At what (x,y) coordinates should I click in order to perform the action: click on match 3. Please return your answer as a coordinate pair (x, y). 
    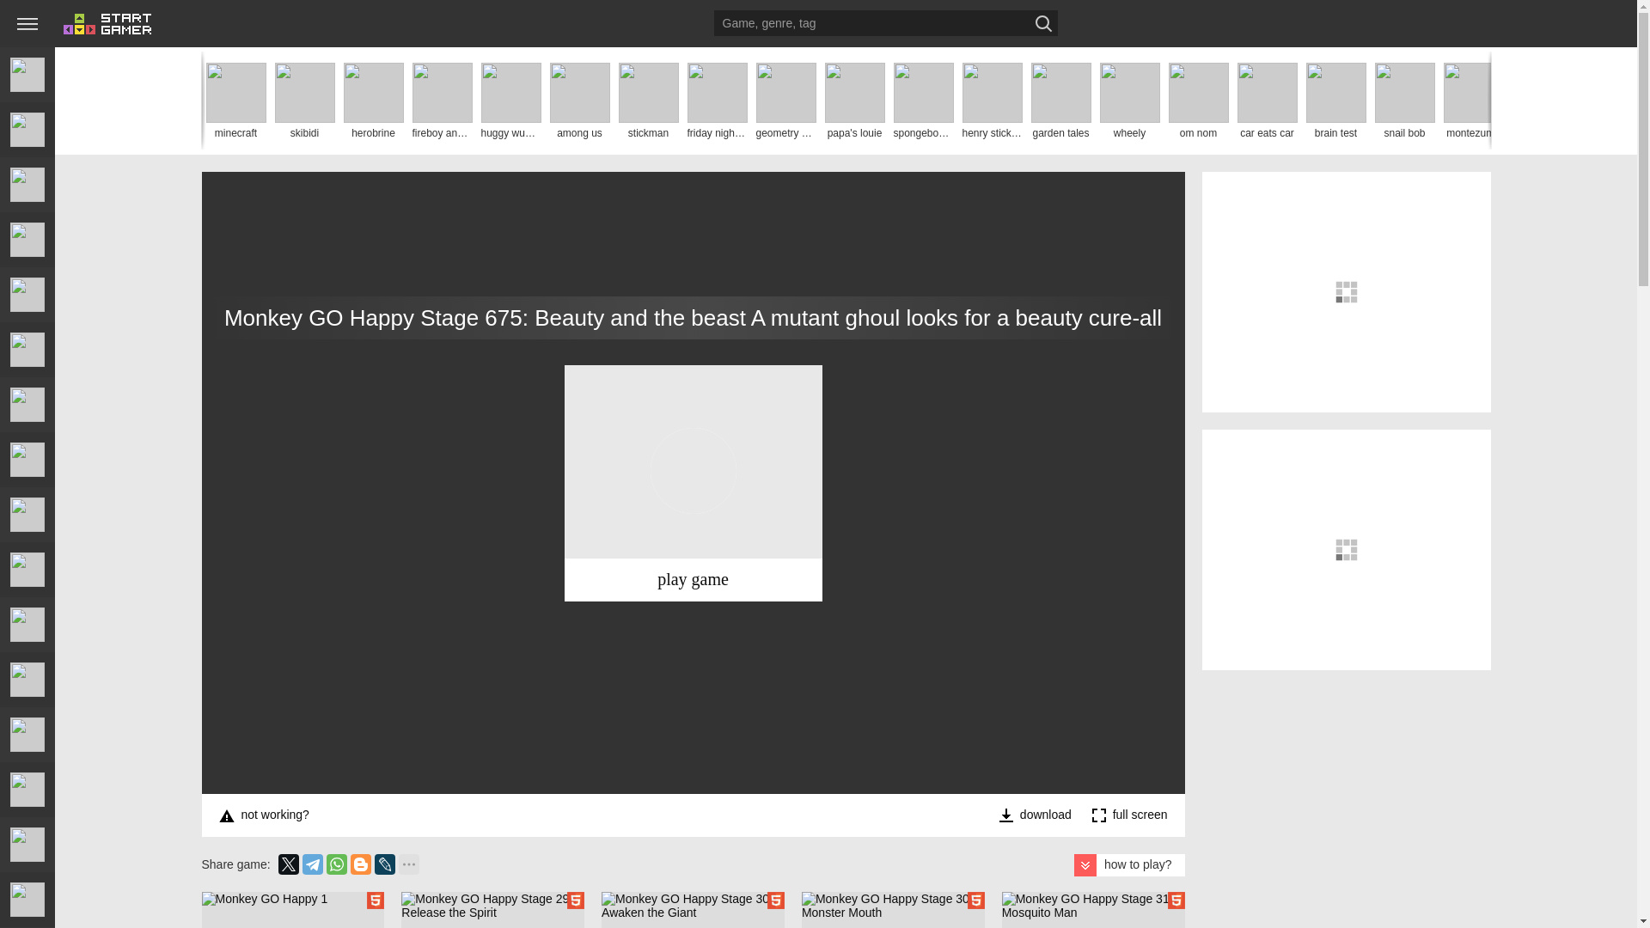
    Looking at the image, I should click on (27, 240).